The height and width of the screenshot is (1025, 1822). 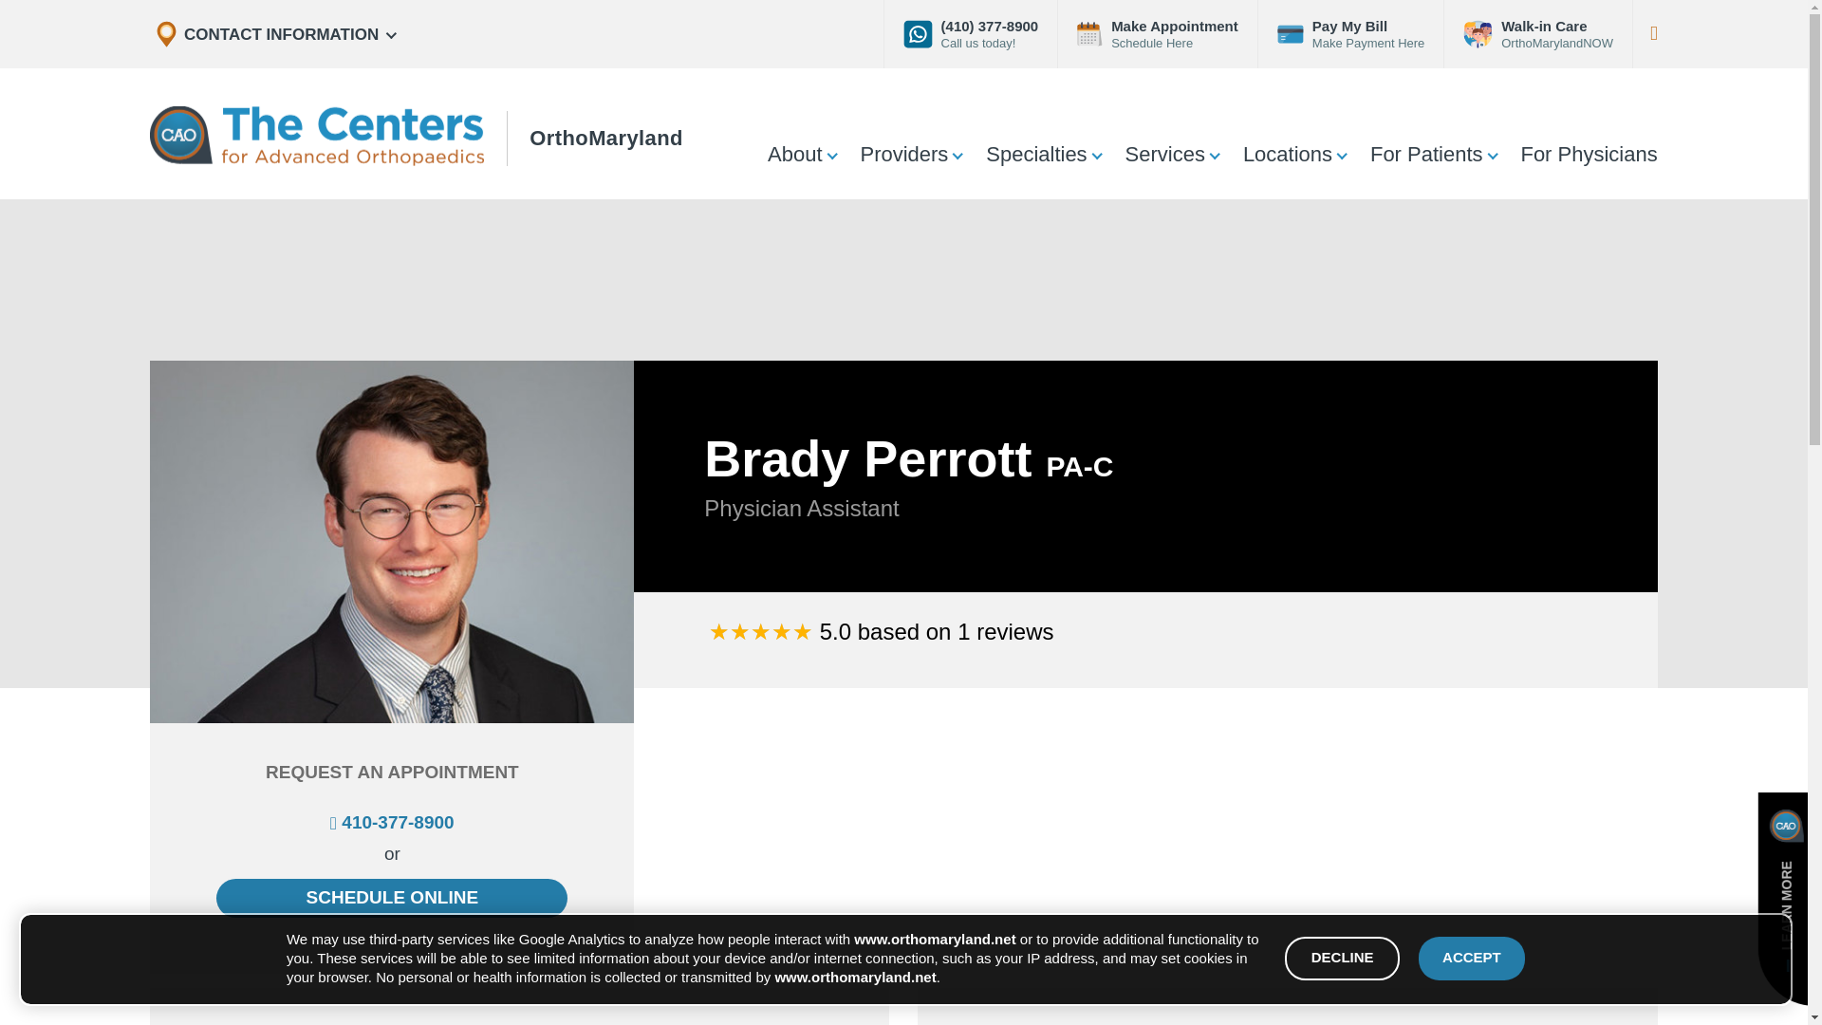 What do you see at coordinates (903, 154) in the screenshot?
I see `About` at bounding box center [903, 154].